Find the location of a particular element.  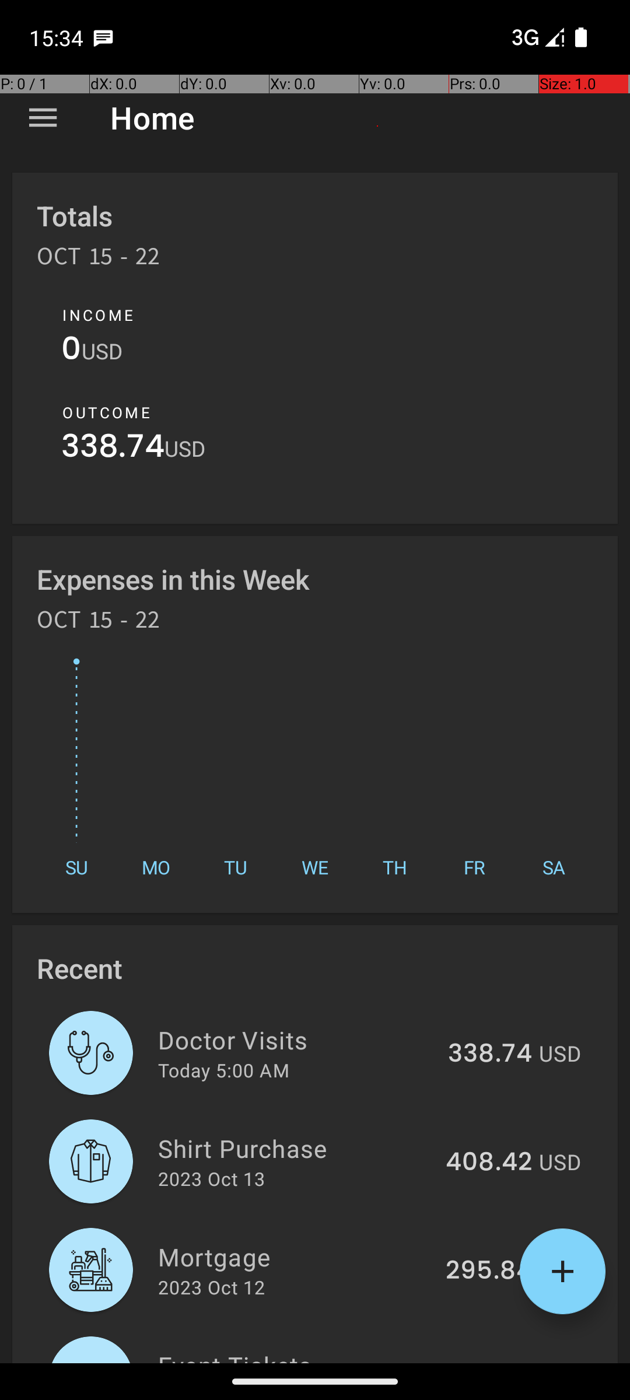

OCT 15 - 22 is located at coordinates (99, 260).